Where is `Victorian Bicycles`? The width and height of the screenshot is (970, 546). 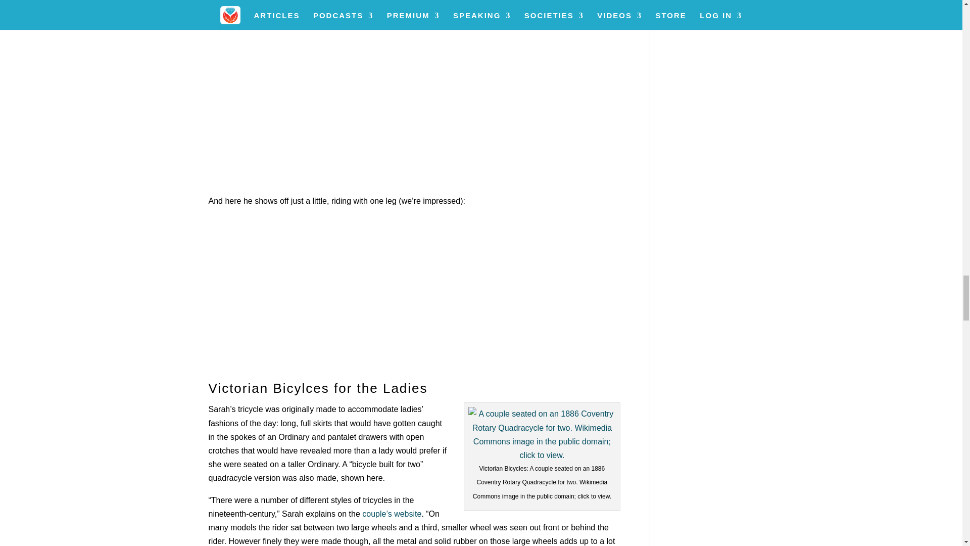
Victorian Bicycles is located at coordinates (542, 434).